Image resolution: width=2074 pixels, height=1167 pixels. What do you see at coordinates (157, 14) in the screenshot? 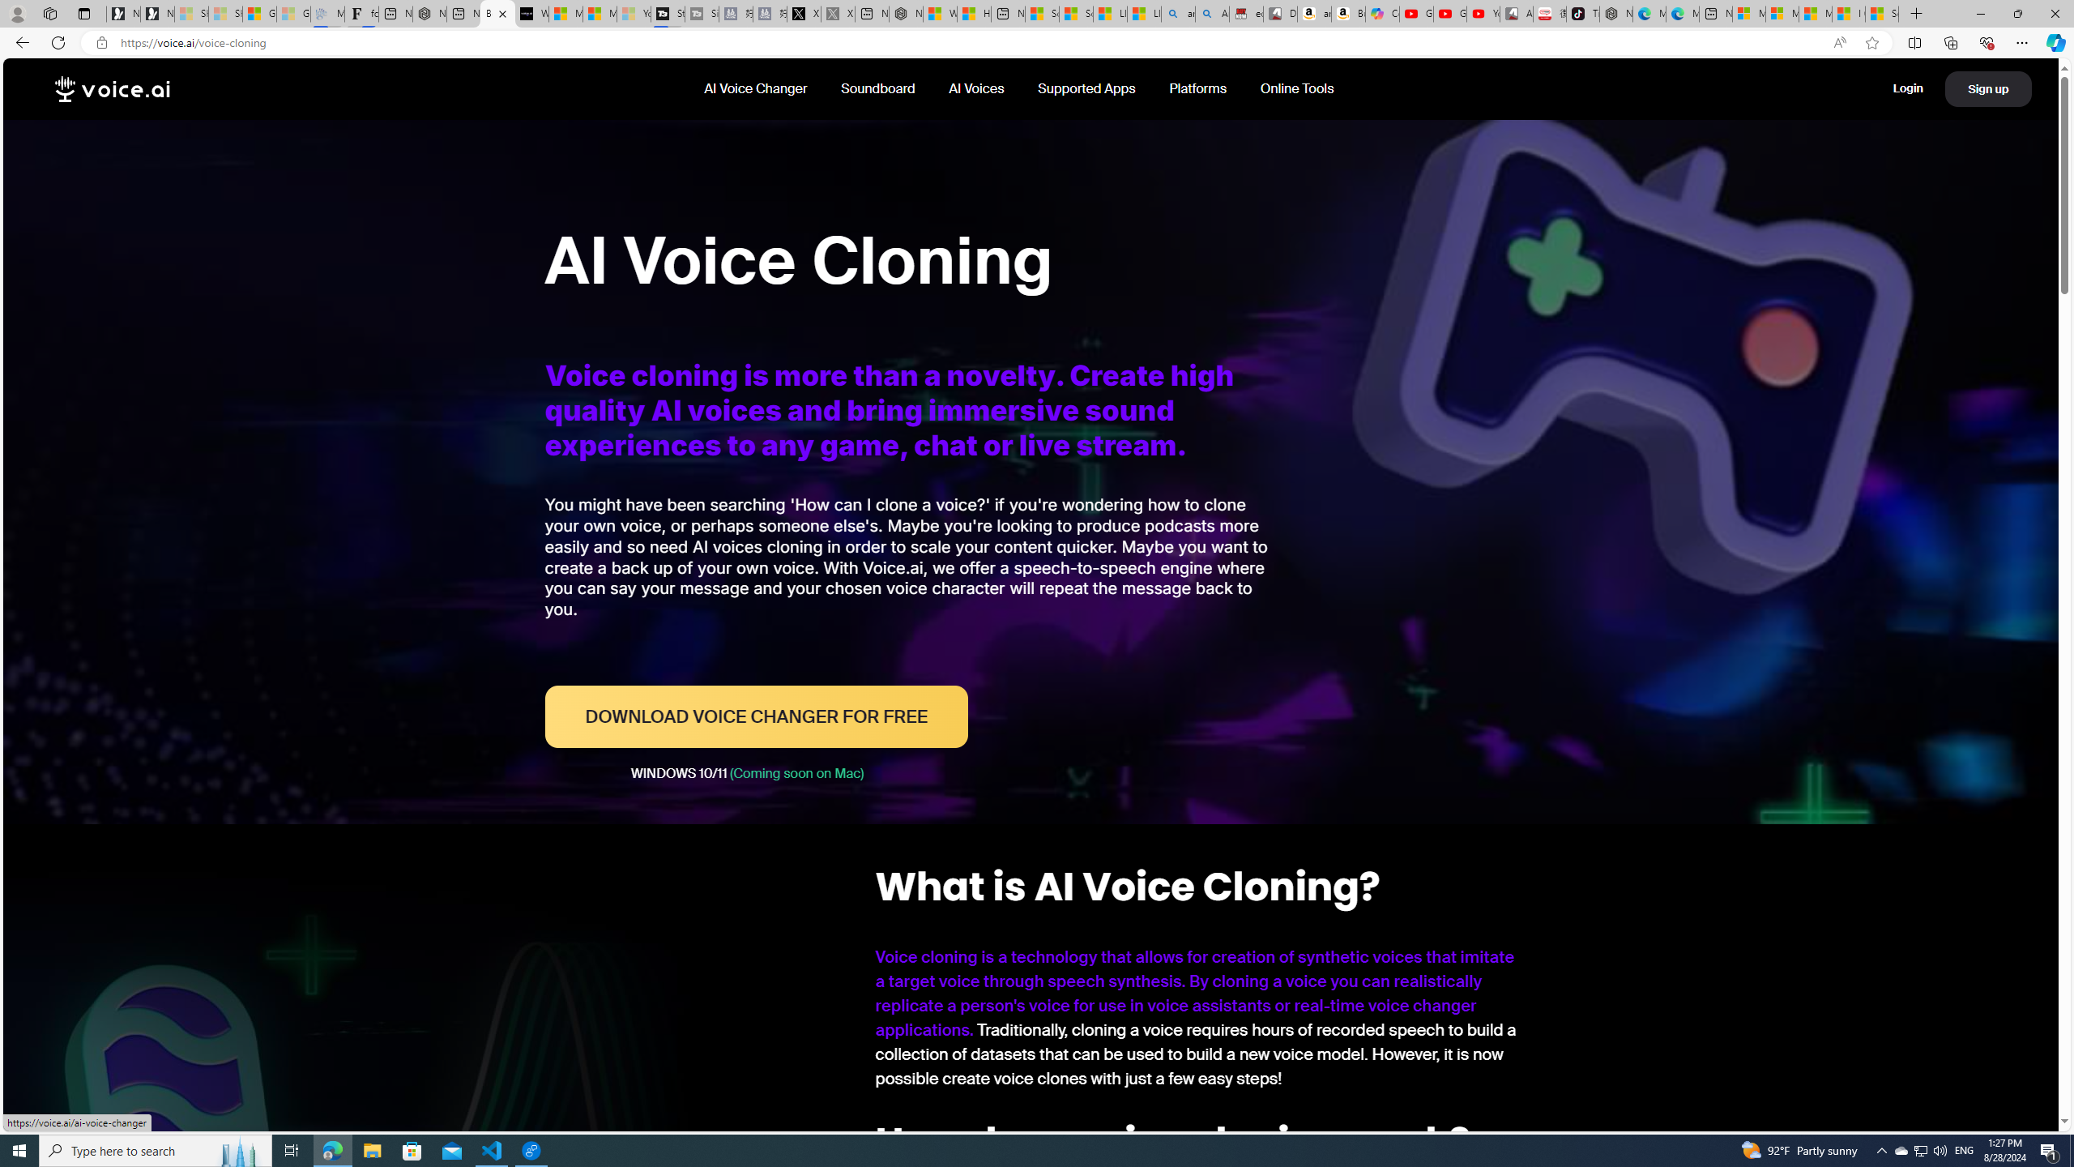
I see `Newsletter Sign Up` at bounding box center [157, 14].